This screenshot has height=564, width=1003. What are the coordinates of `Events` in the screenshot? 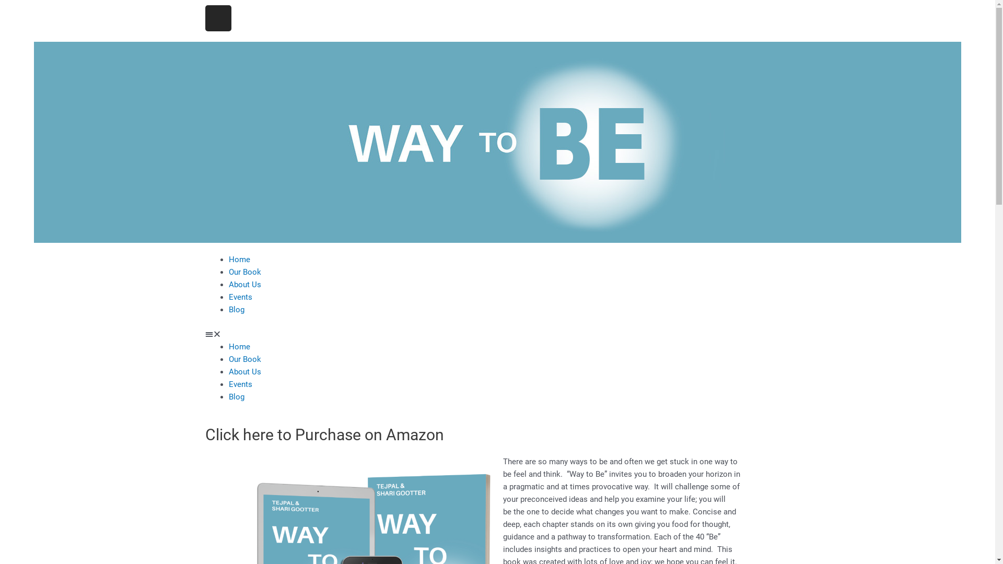 It's located at (240, 384).